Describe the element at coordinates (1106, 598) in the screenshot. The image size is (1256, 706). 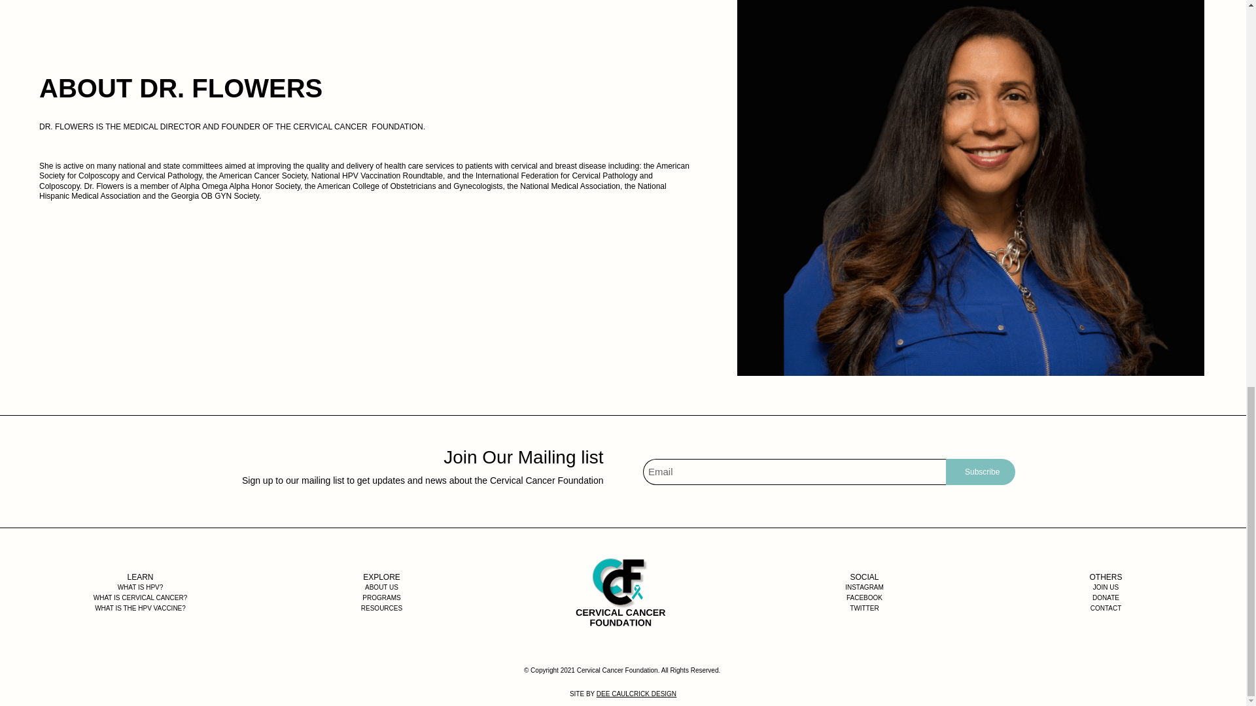
I see `DONATE` at that location.